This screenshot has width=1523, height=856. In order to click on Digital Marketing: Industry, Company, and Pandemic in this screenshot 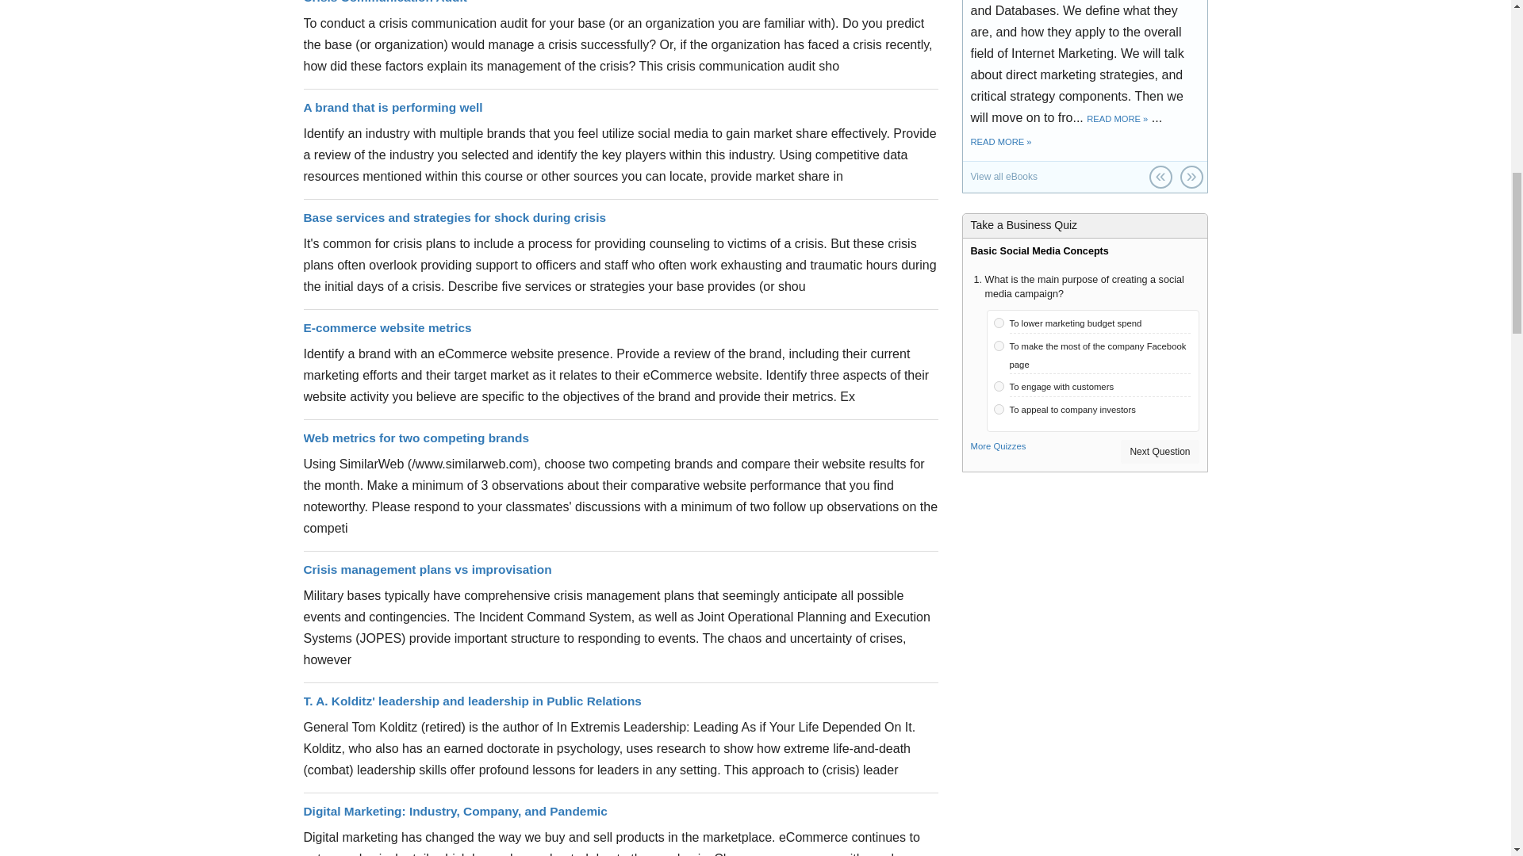, I will do `click(455, 812)`.